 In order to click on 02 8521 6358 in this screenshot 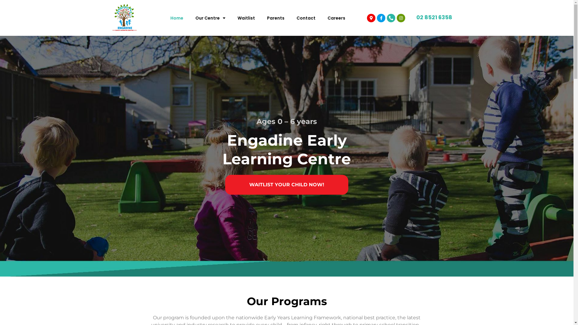, I will do `click(434, 17)`.